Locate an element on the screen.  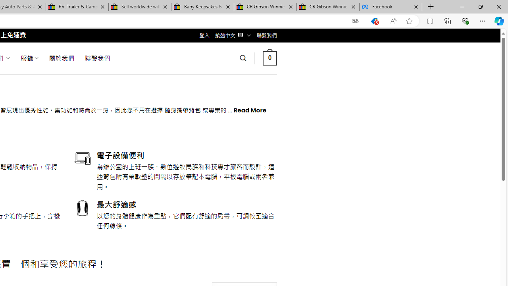
RV, Trailer & Camper Steps & Ladders for sale | eBay is located at coordinates (77, 7).